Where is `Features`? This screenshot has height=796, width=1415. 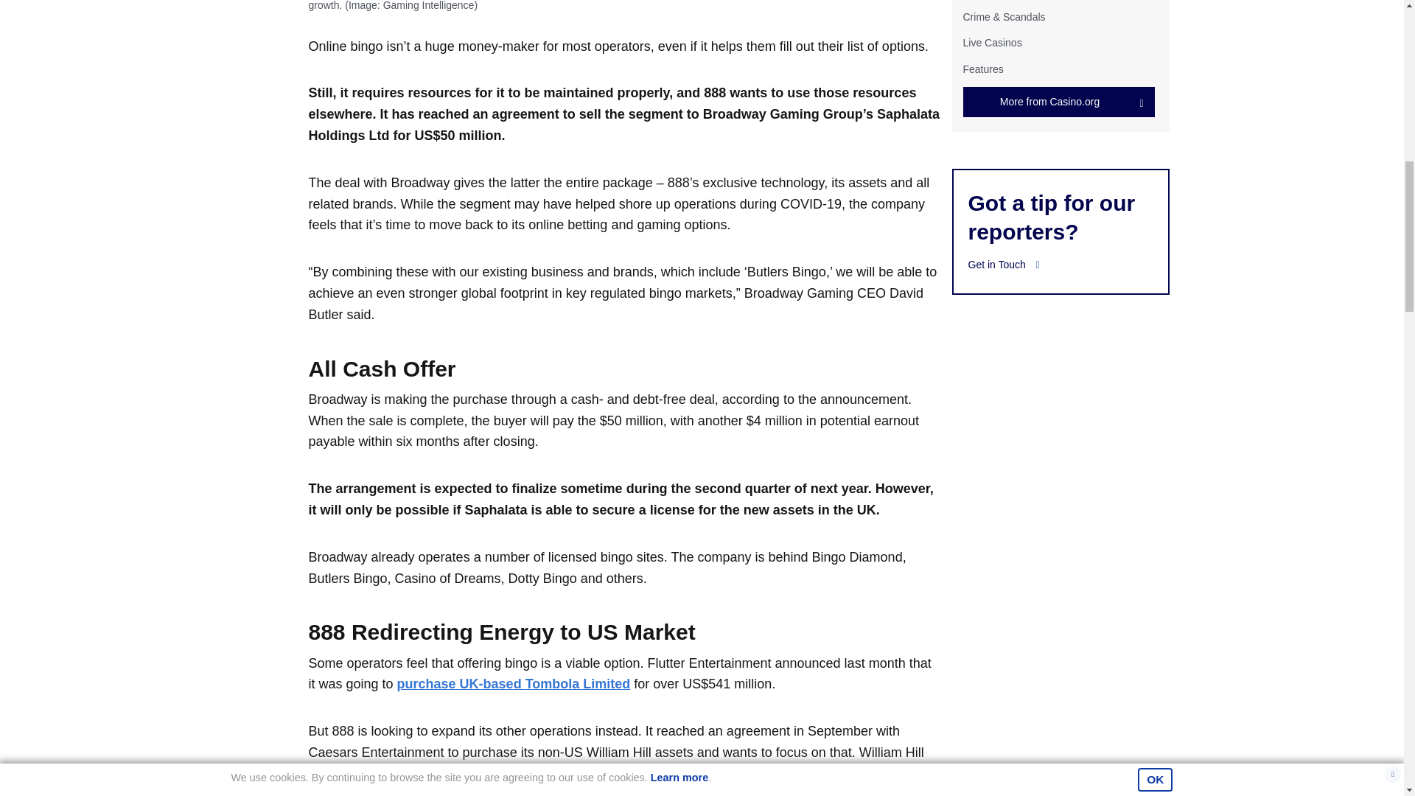 Features is located at coordinates (982, 69).